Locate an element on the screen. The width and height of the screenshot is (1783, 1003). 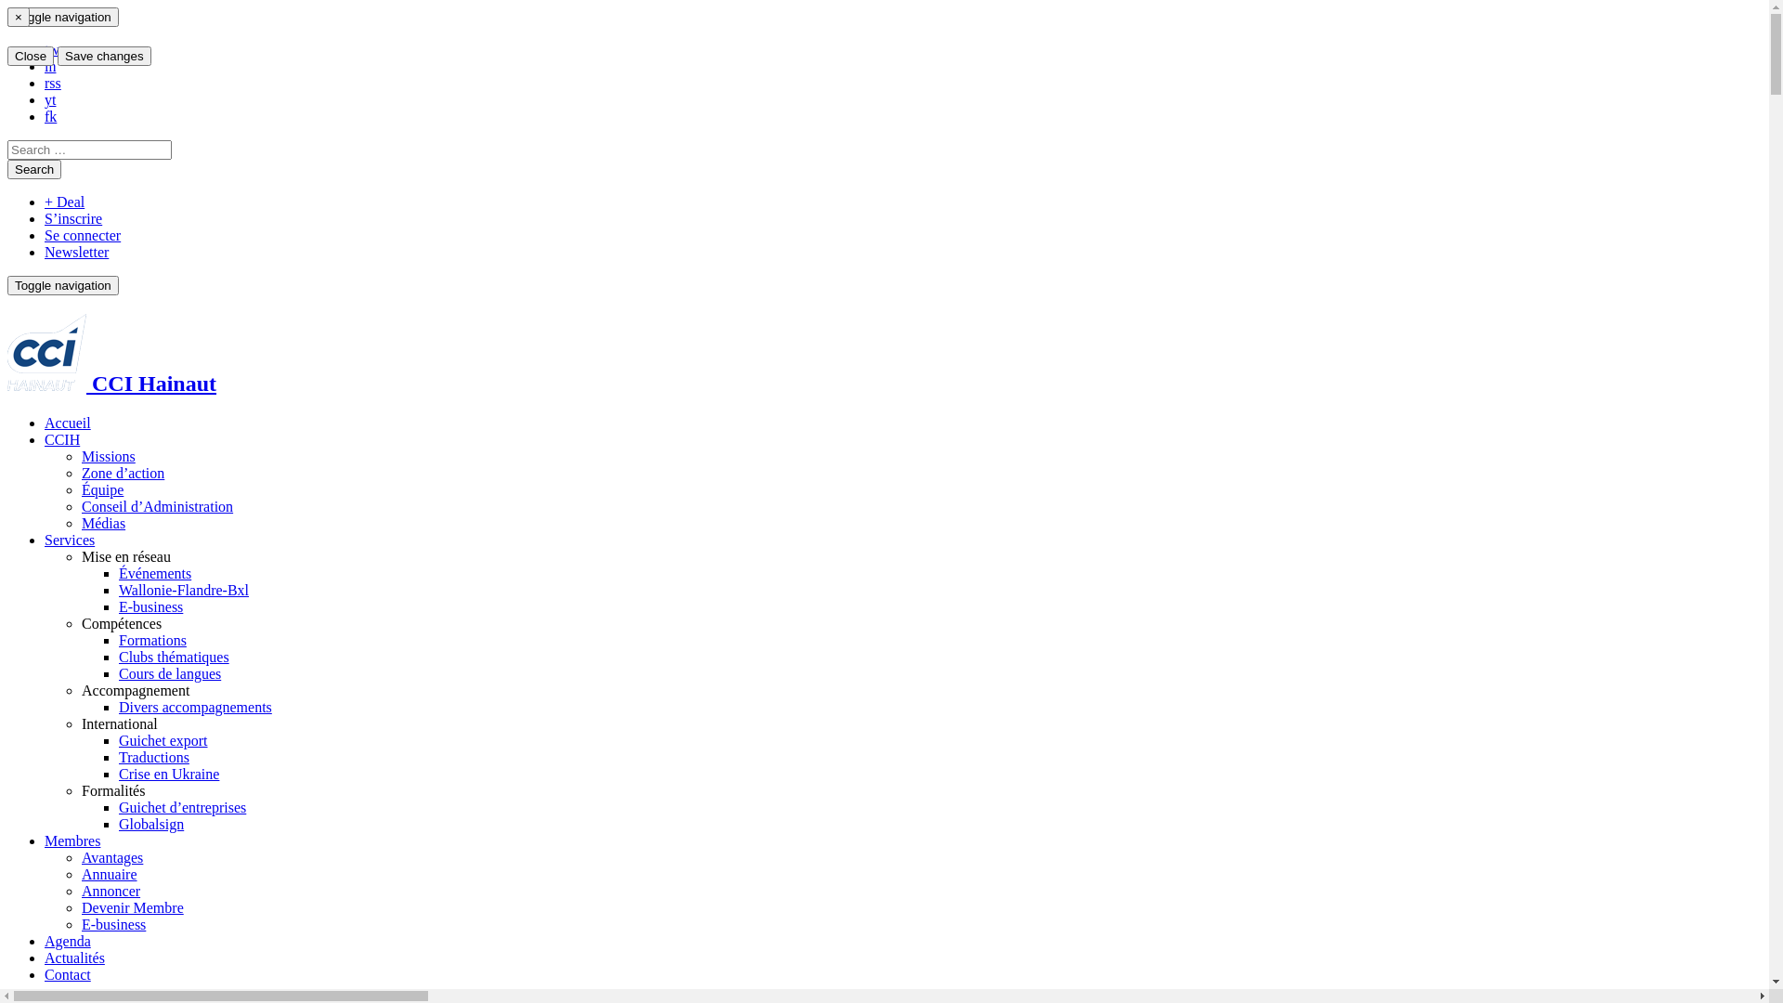
+ Deal is located at coordinates (65, 202).